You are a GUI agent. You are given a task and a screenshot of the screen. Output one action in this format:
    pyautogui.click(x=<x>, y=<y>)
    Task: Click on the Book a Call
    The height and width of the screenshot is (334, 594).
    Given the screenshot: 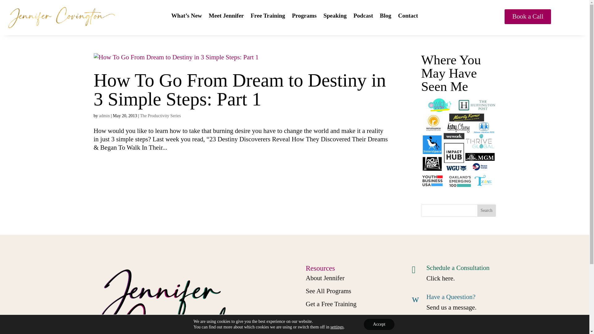 What is the action you would take?
    pyautogui.click(x=528, y=17)
    